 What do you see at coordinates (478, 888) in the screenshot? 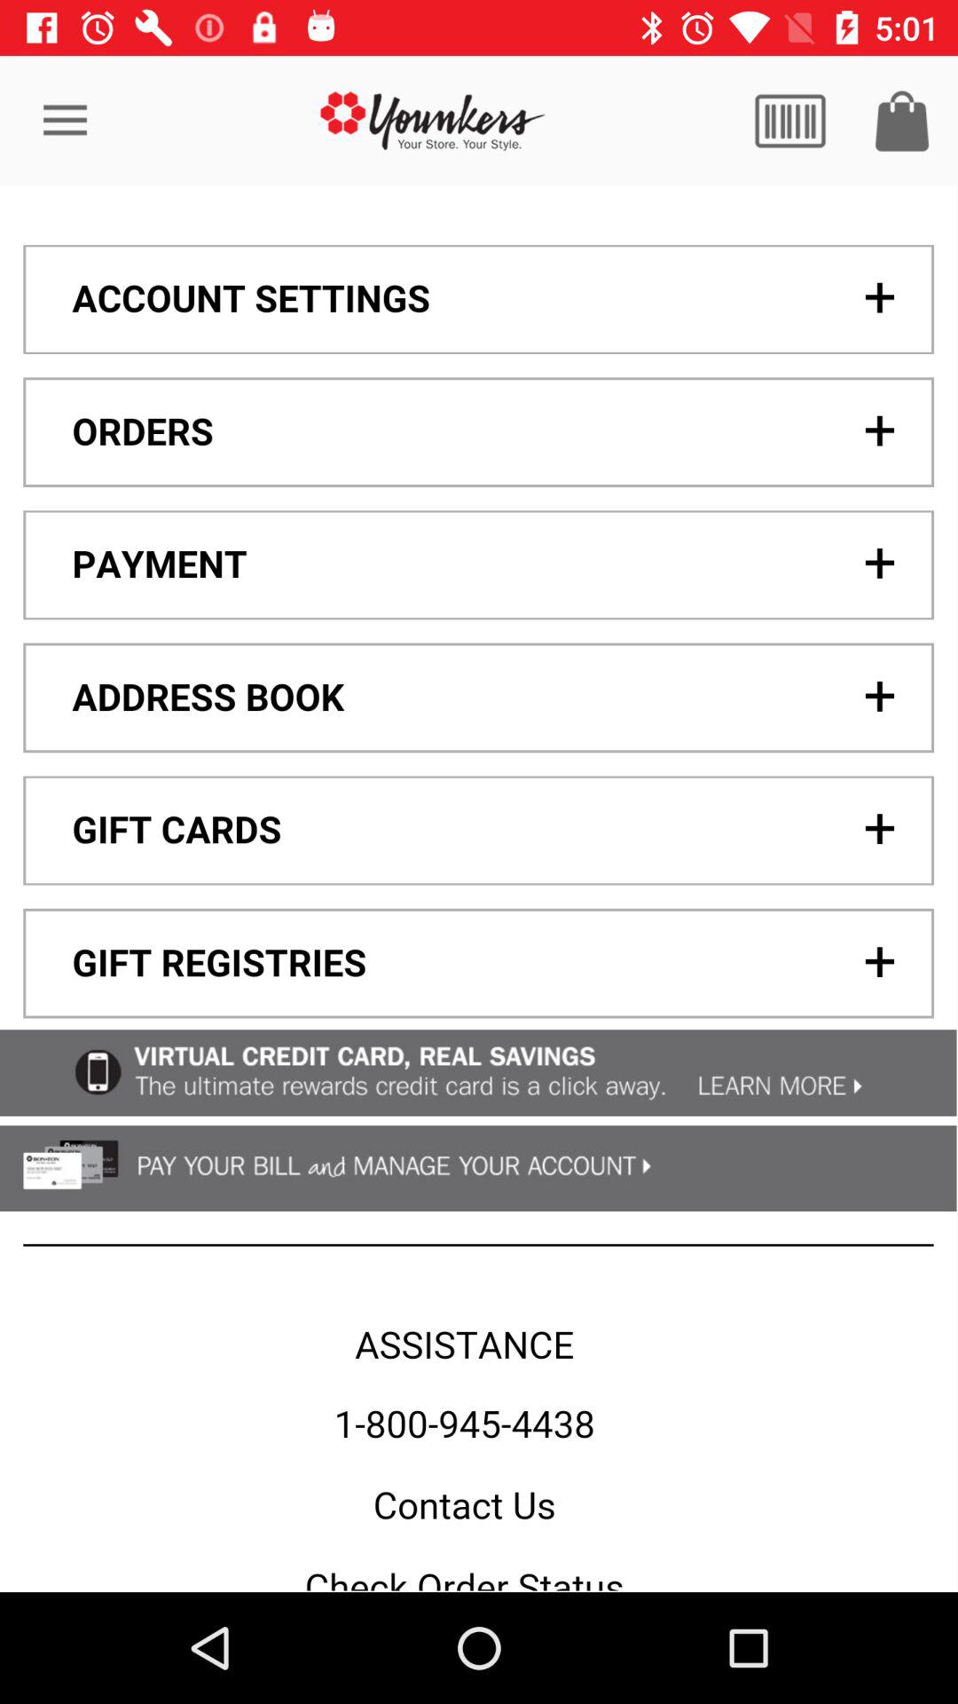
I see `app screen area` at bounding box center [478, 888].